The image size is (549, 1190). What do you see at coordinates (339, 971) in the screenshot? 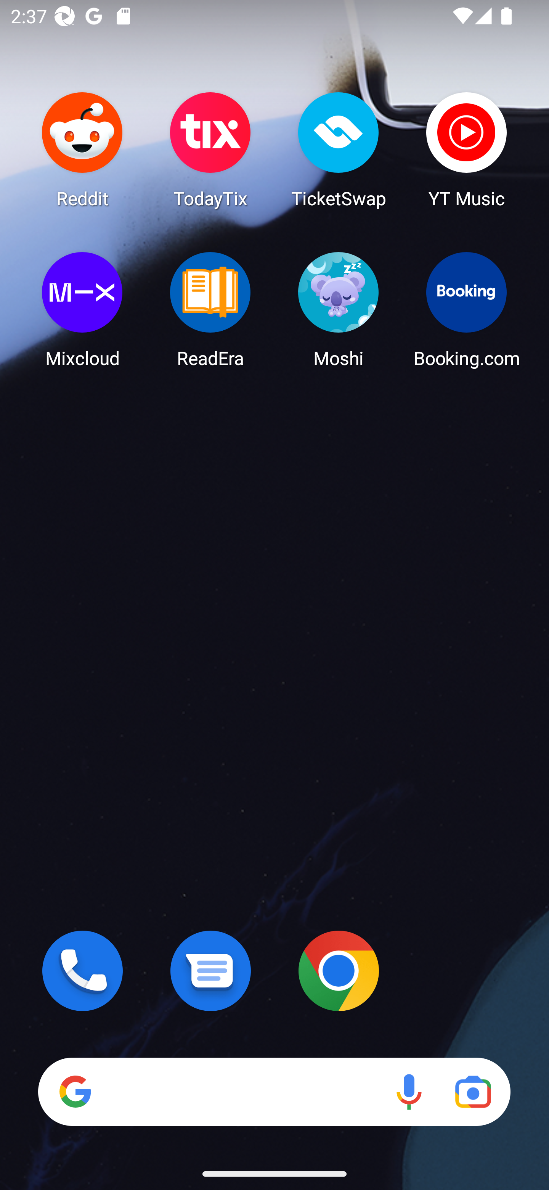
I see `Chrome` at bounding box center [339, 971].